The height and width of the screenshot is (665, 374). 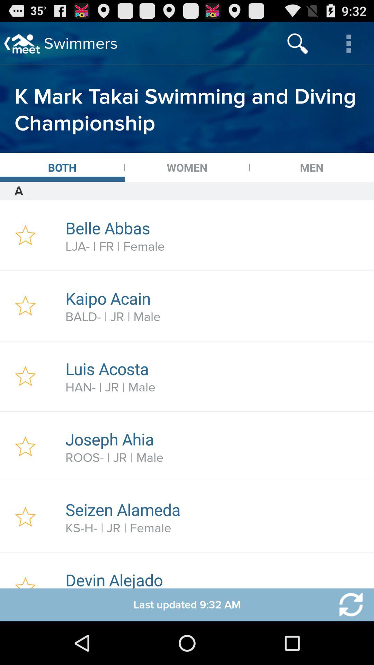 What do you see at coordinates (26, 570) in the screenshot?
I see `add person to favorites` at bounding box center [26, 570].